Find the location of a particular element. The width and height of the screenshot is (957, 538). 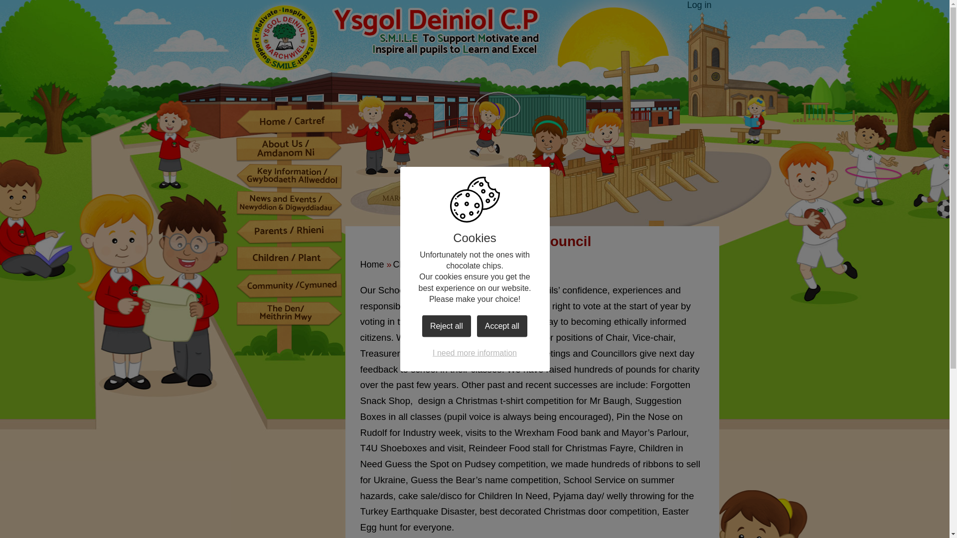

Home is located at coordinates (288, 122).